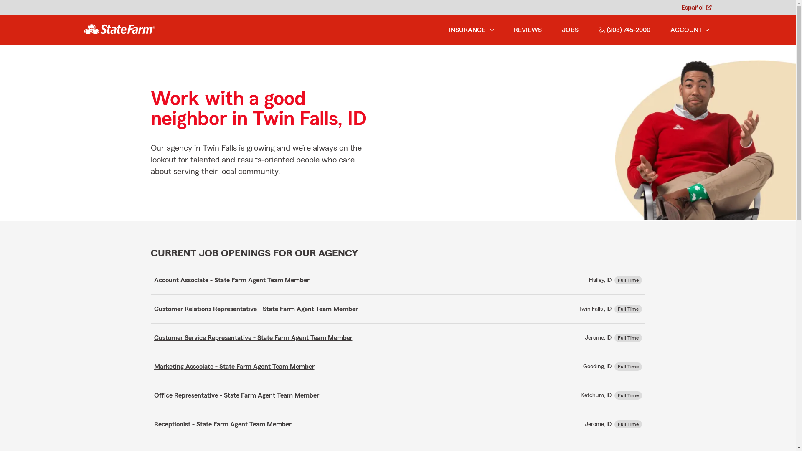  I want to click on Account Associate - State Farm Agent Team Member, so click(231, 280).